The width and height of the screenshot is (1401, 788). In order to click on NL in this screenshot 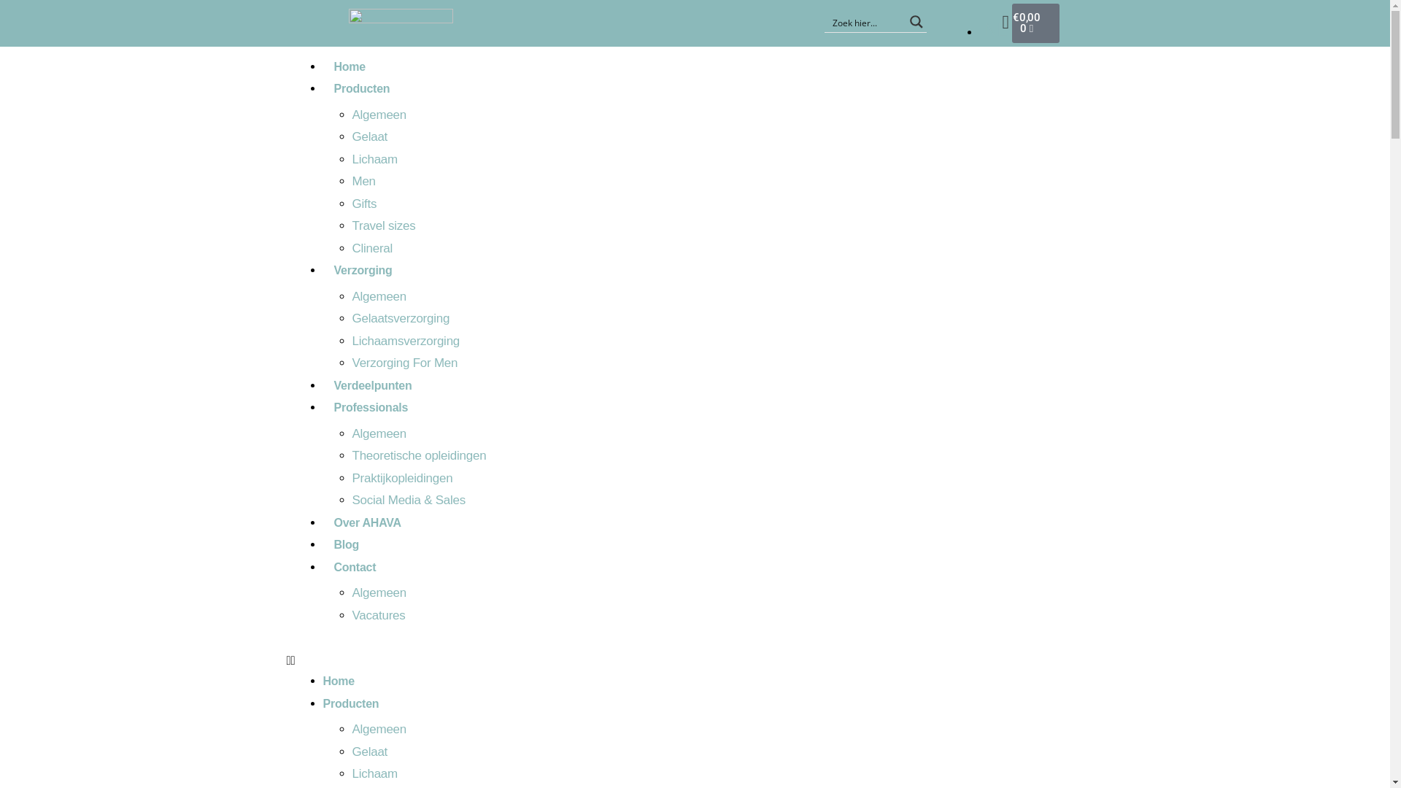, I will do `click(995, 30)`.